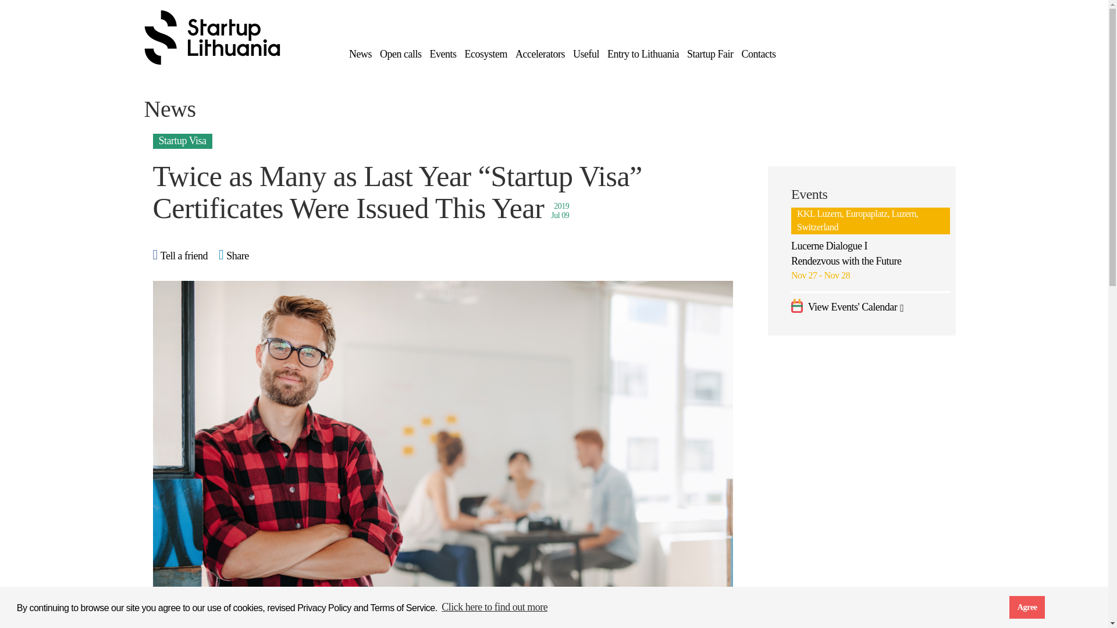 This screenshot has width=1117, height=628. What do you see at coordinates (585, 53) in the screenshot?
I see `Useful` at bounding box center [585, 53].